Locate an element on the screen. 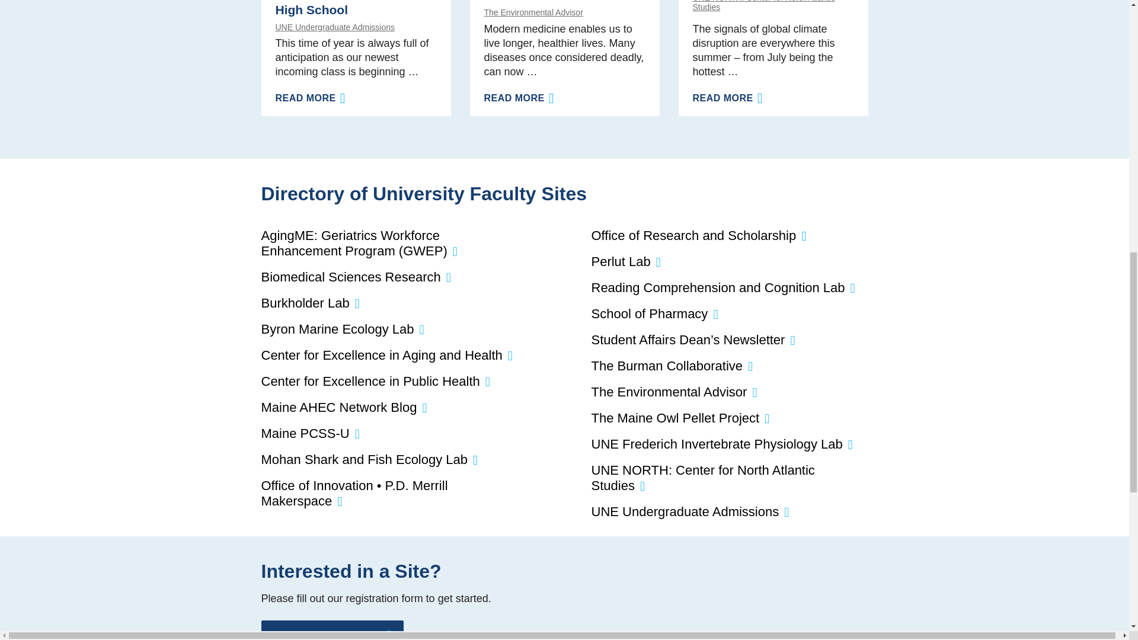 The height and width of the screenshot is (640, 1138). READ MORE is located at coordinates (727, 97).